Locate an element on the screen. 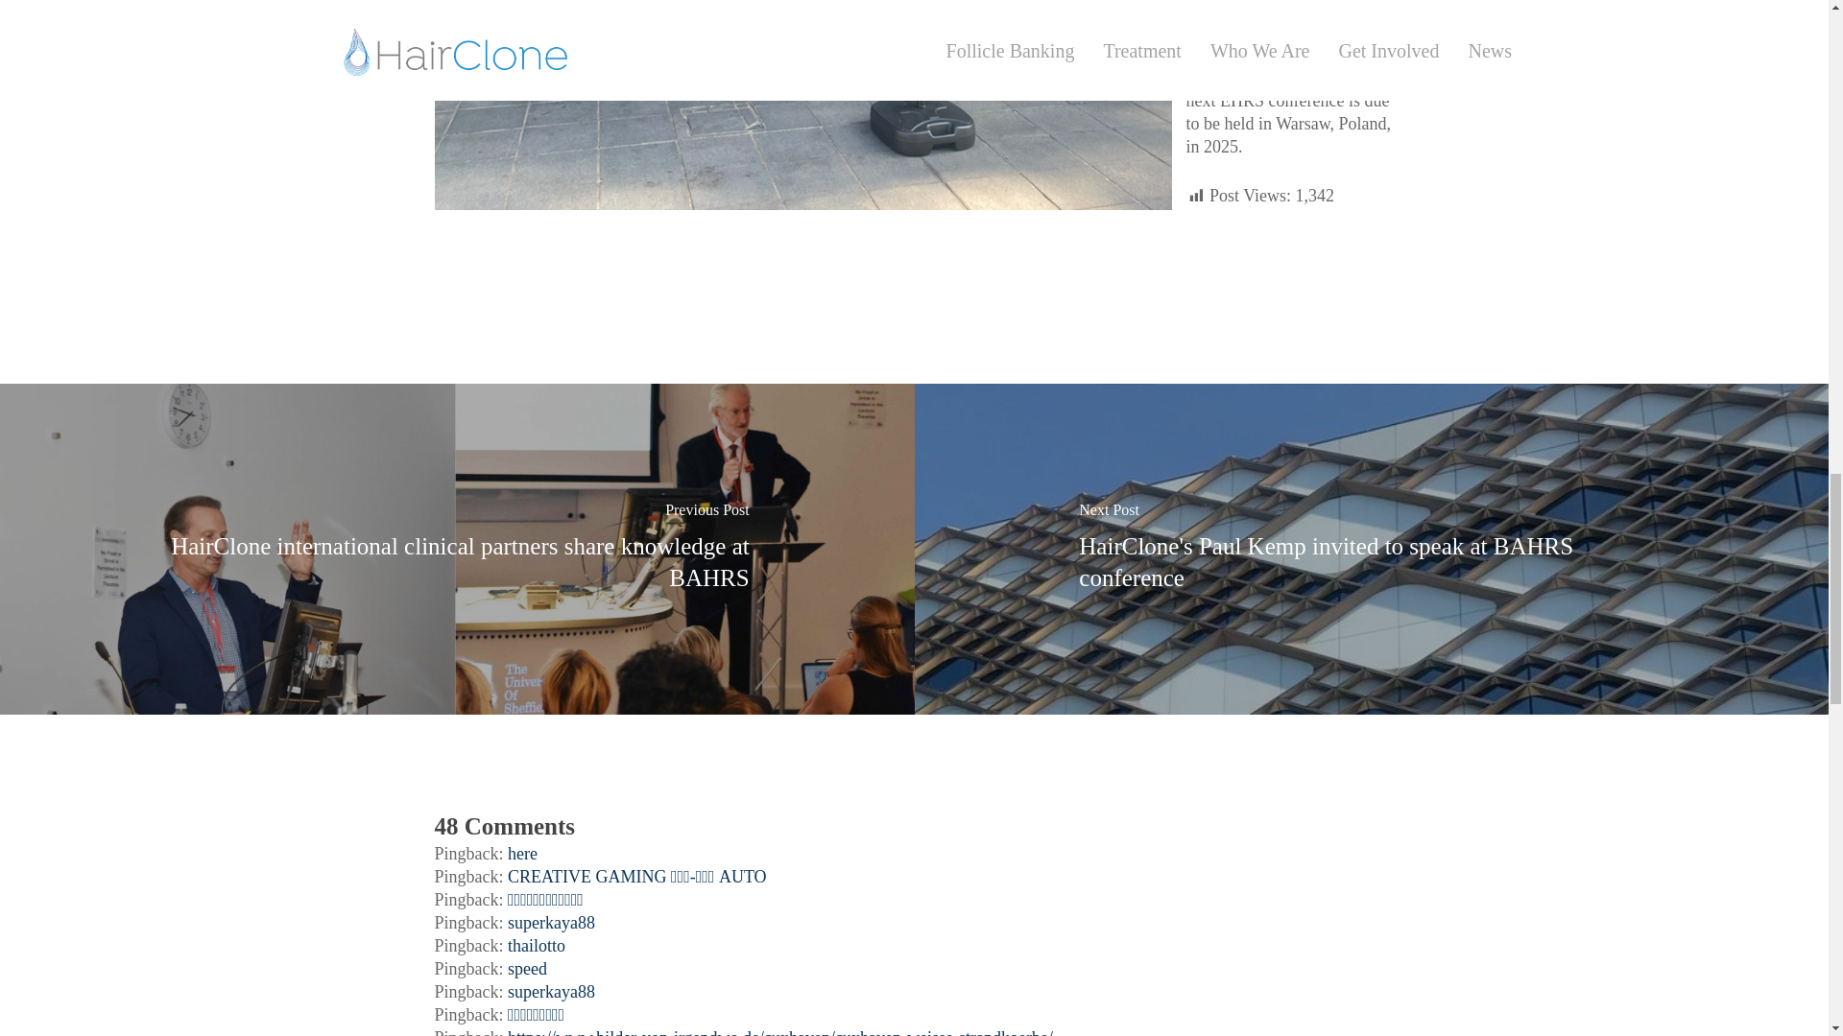  thailotto is located at coordinates (537, 946).